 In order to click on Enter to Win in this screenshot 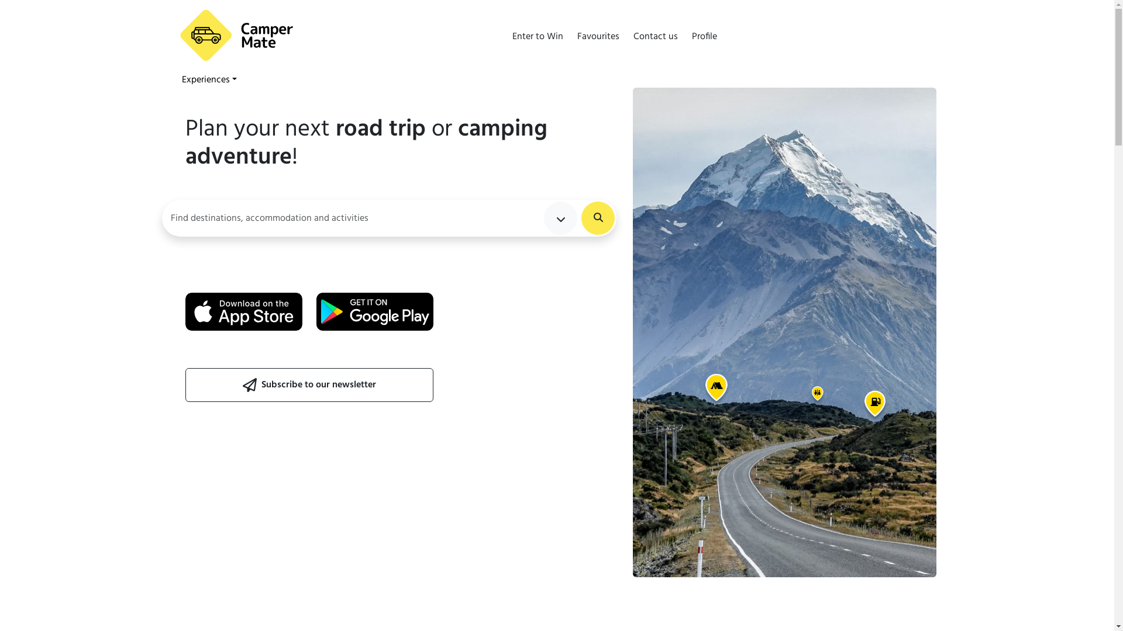, I will do `click(538, 43)`.